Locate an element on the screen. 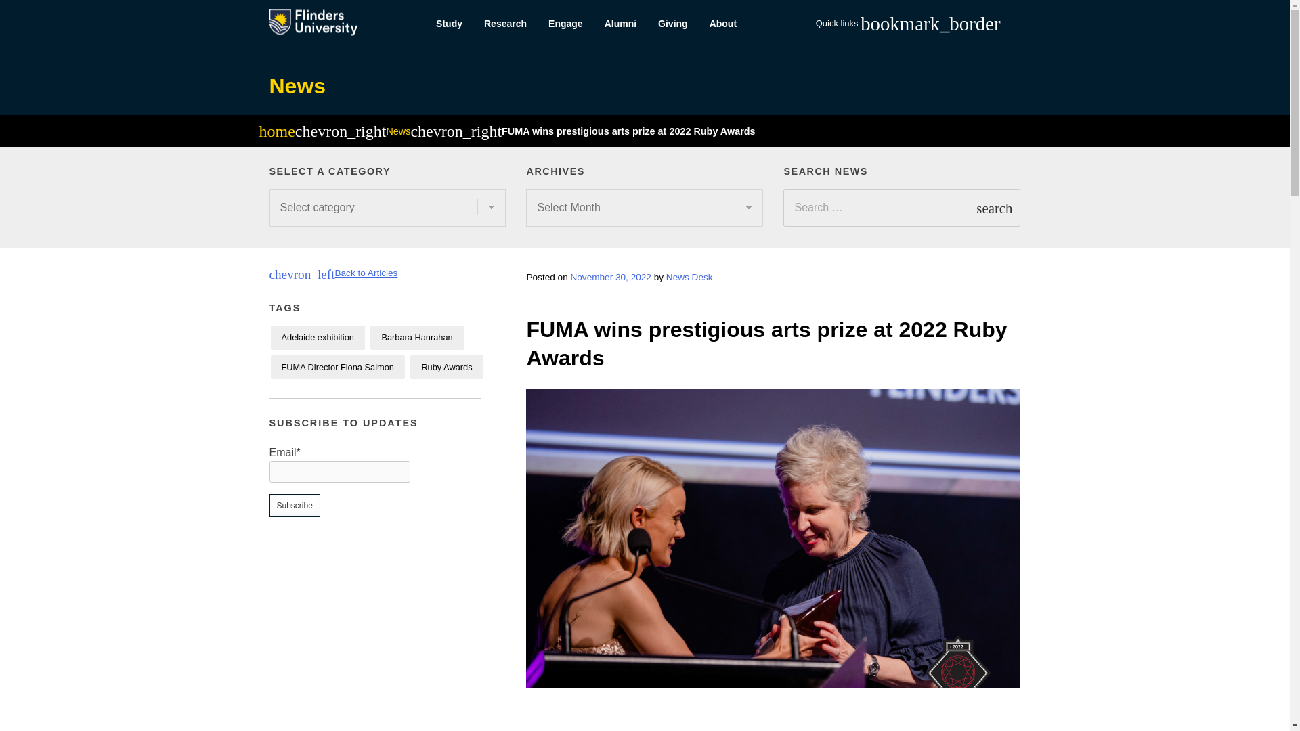 The height and width of the screenshot is (731, 1300). home is located at coordinates (276, 133).